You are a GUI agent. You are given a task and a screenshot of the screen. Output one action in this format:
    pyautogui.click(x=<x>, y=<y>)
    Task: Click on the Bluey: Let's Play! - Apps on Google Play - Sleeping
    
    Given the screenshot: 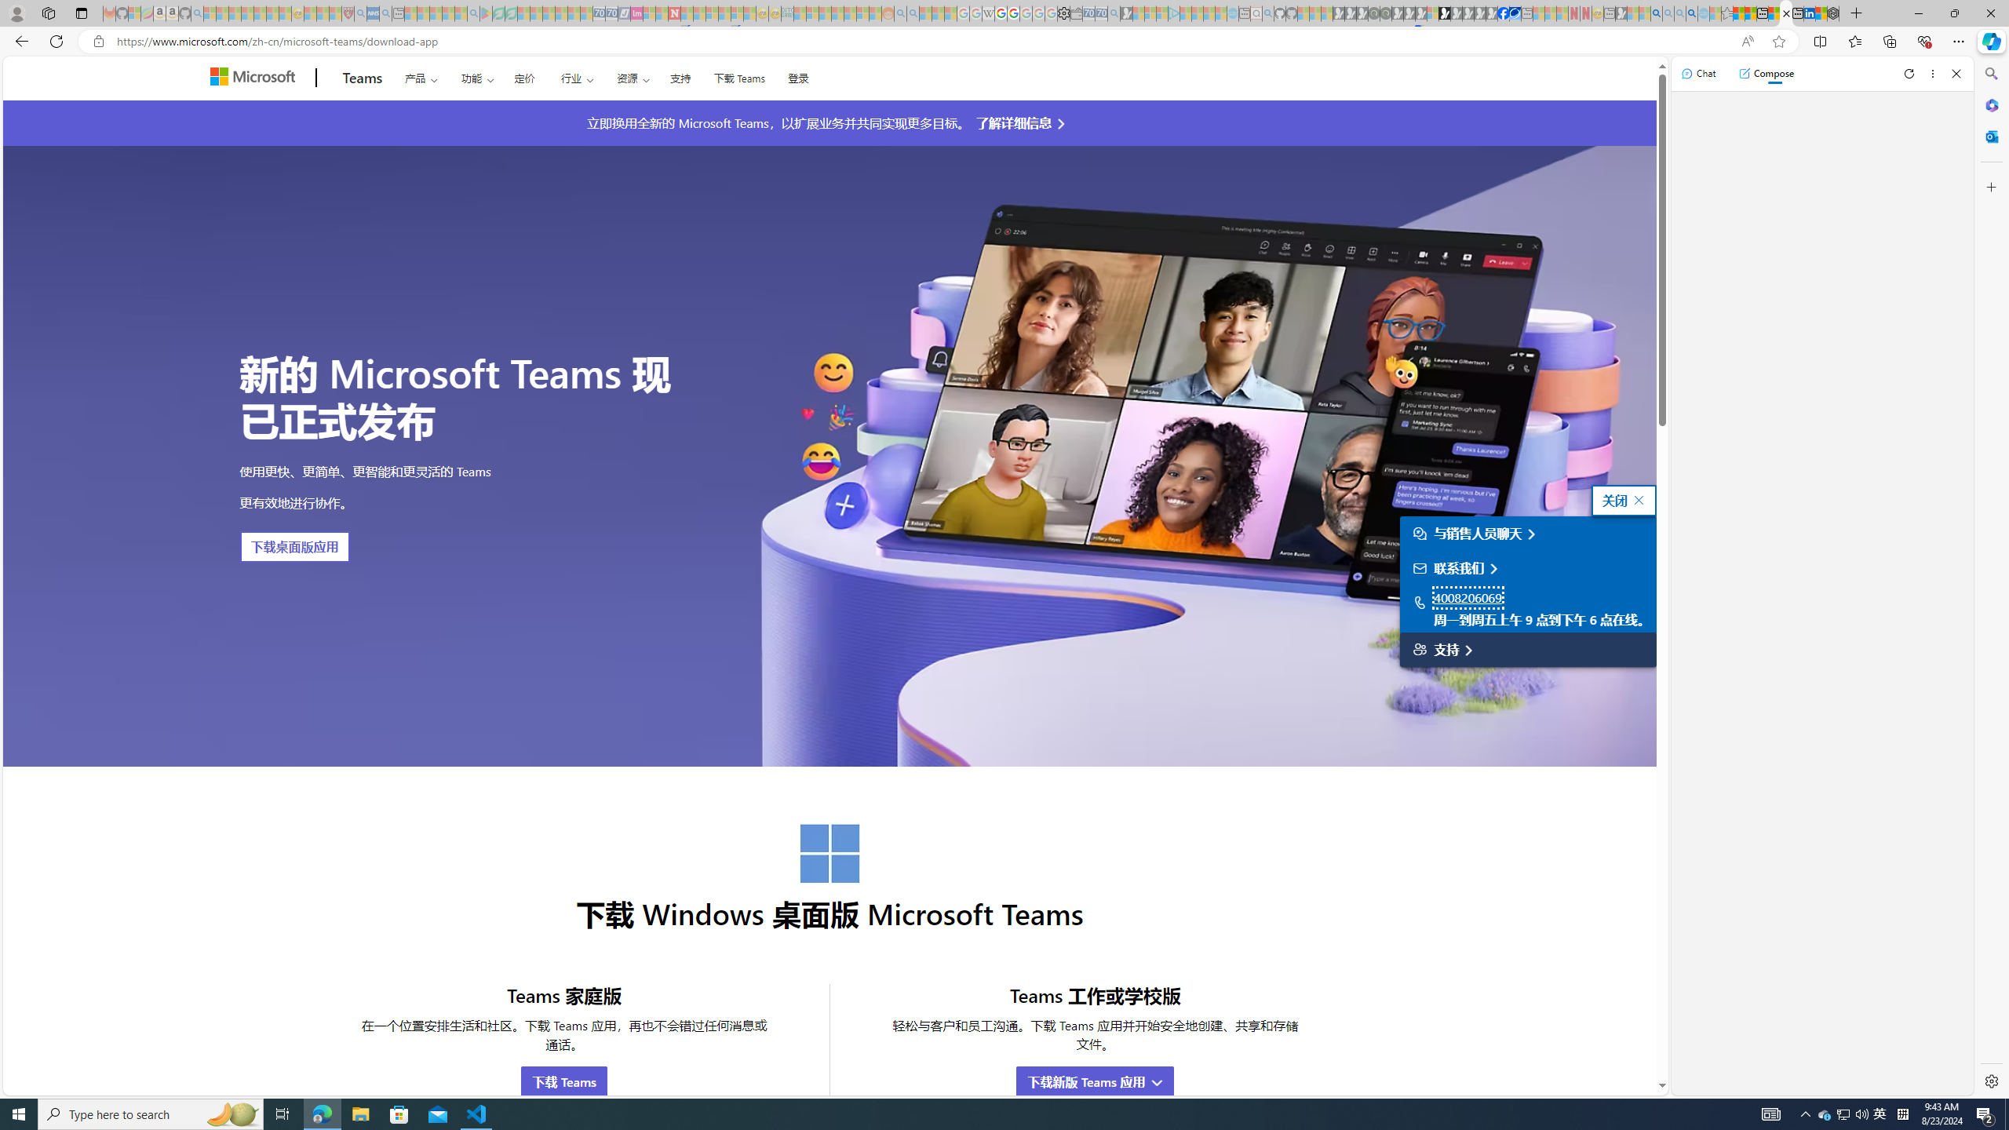 What is the action you would take?
    pyautogui.click(x=486, y=13)
    